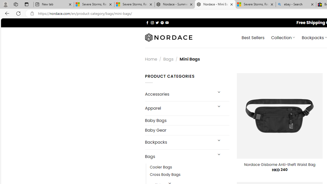 The width and height of the screenshot is (327, 184). What do you see at coordinates (167, 22) in the screenshot?
I see `Follow on YouTube` at bounding box center [167, 22].